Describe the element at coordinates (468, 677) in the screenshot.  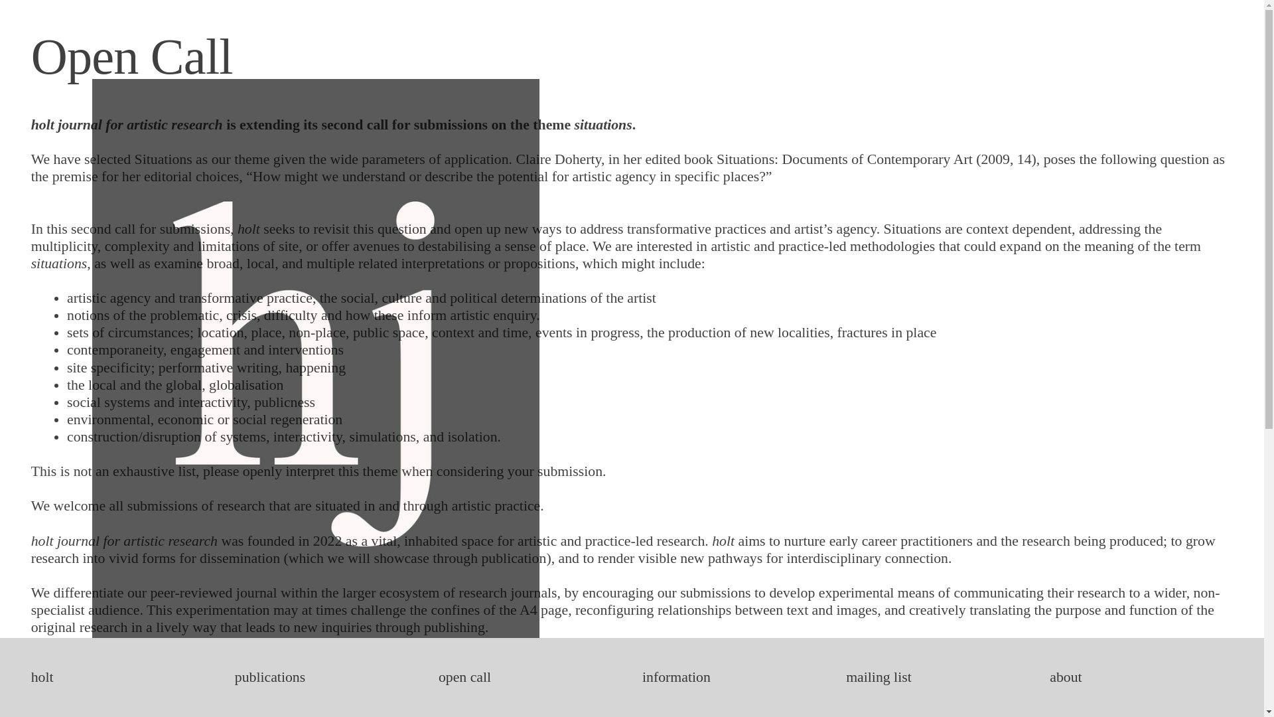
I see `pen call` at that location.